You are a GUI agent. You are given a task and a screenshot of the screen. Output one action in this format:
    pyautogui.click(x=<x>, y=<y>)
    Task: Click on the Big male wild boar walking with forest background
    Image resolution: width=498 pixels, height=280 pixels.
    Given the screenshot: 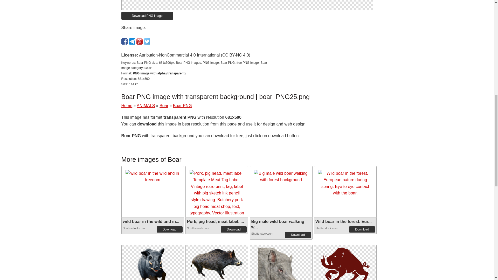 What is the action you would take?
    pyautogui.click(x=281, y=177)
    